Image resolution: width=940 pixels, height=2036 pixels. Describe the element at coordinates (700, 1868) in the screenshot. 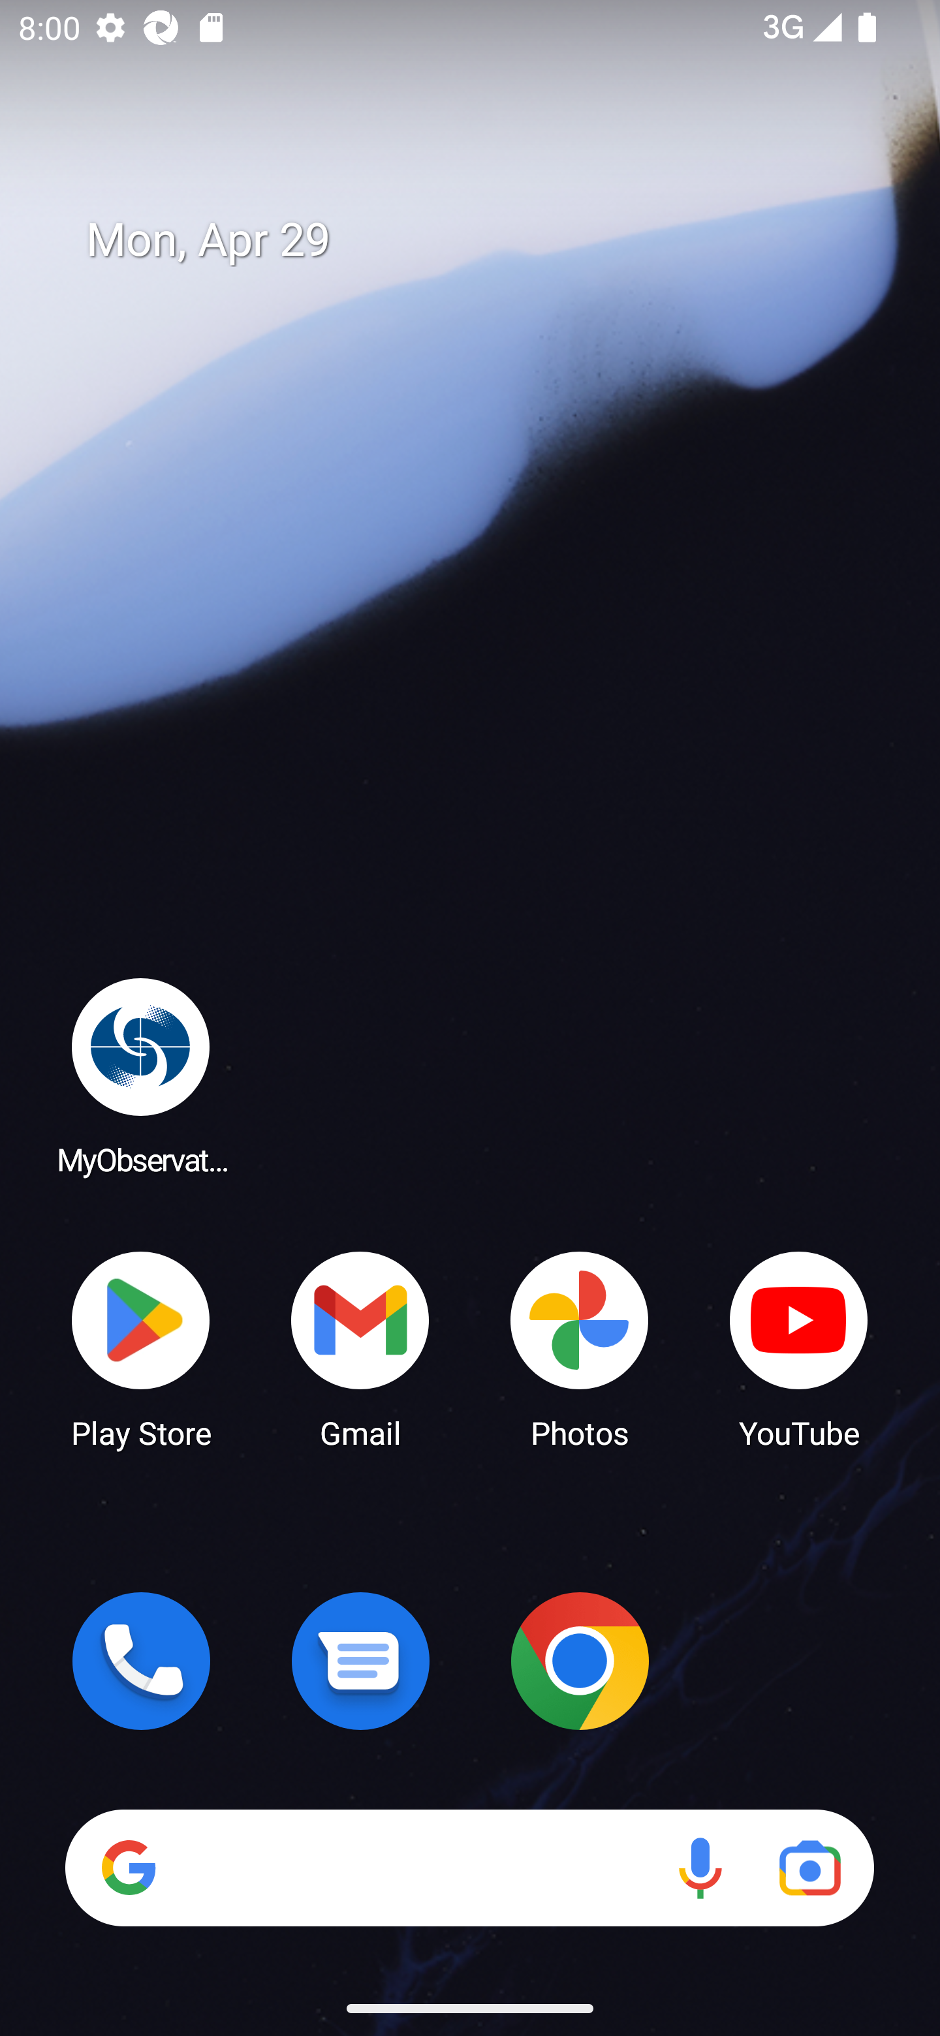

I see `Voice search` at that location.